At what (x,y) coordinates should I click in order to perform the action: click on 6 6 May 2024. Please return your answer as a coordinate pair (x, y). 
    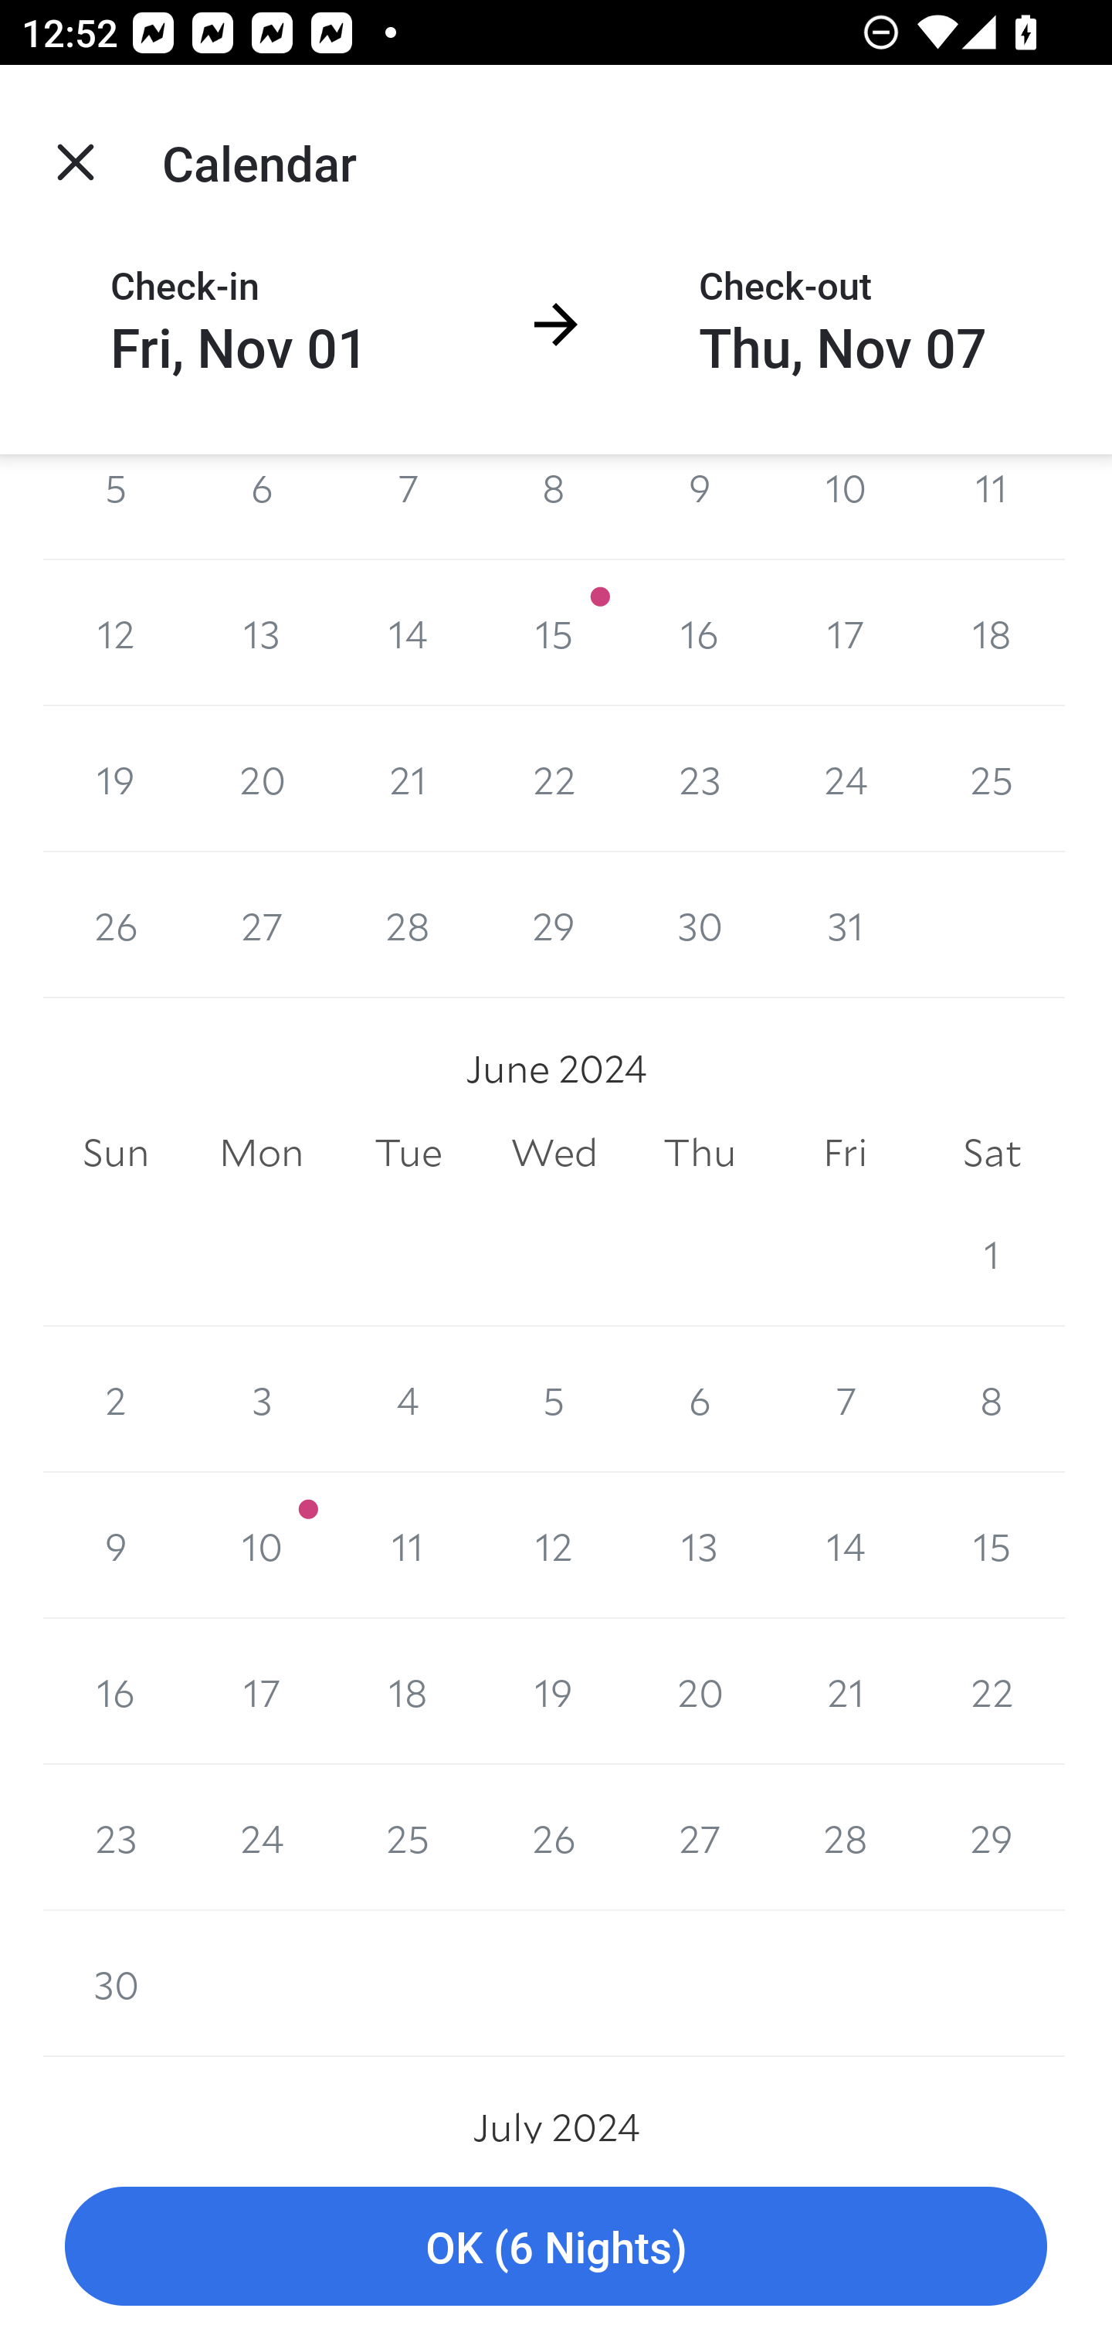
    Looking at the image, I should click on (261, 505).